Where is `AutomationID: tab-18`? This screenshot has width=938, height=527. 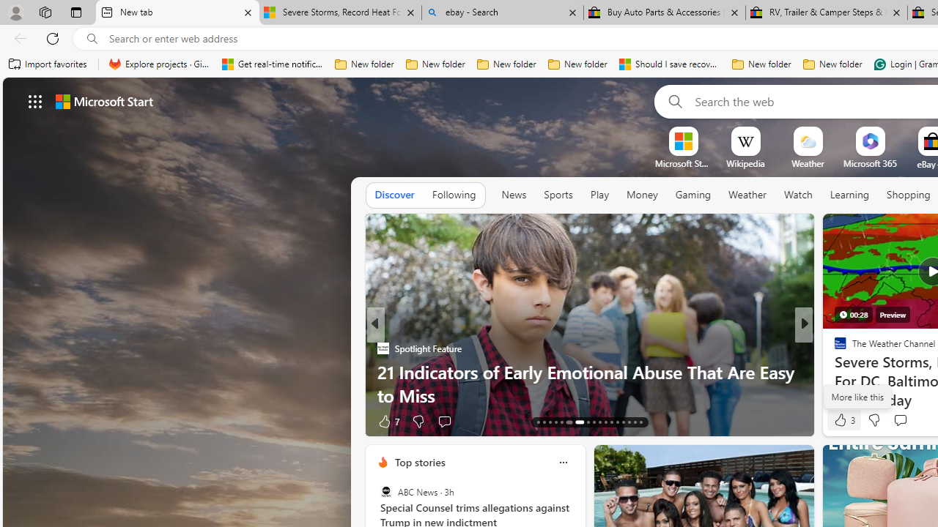
AutomationID: tab-18 is located at coordinates (567, 422).